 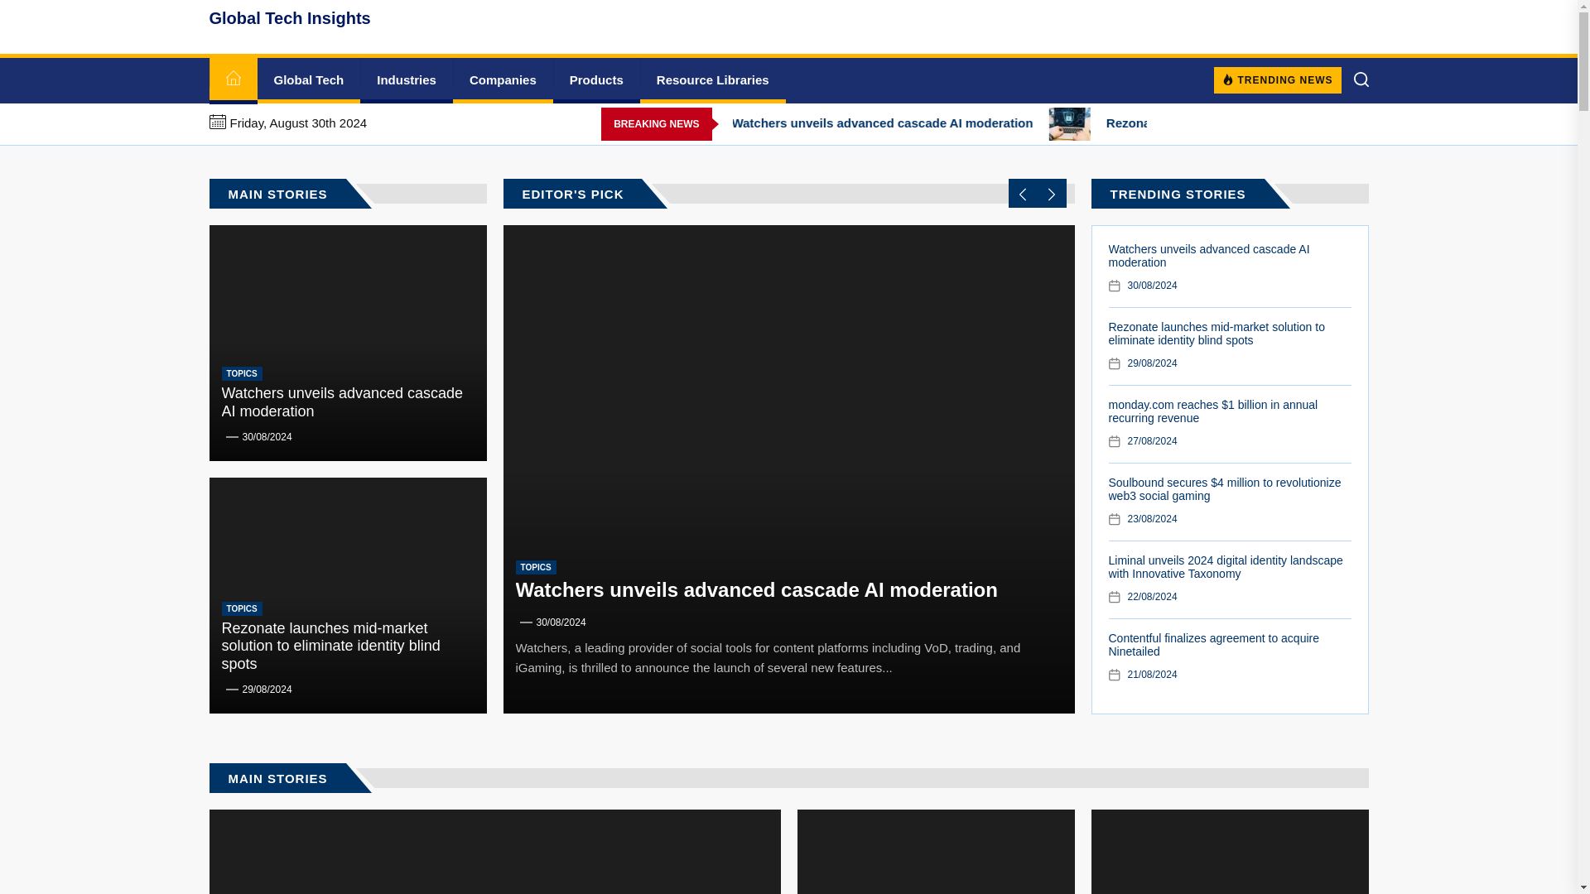 I want to click on Companies, so click(x=503, y=81).